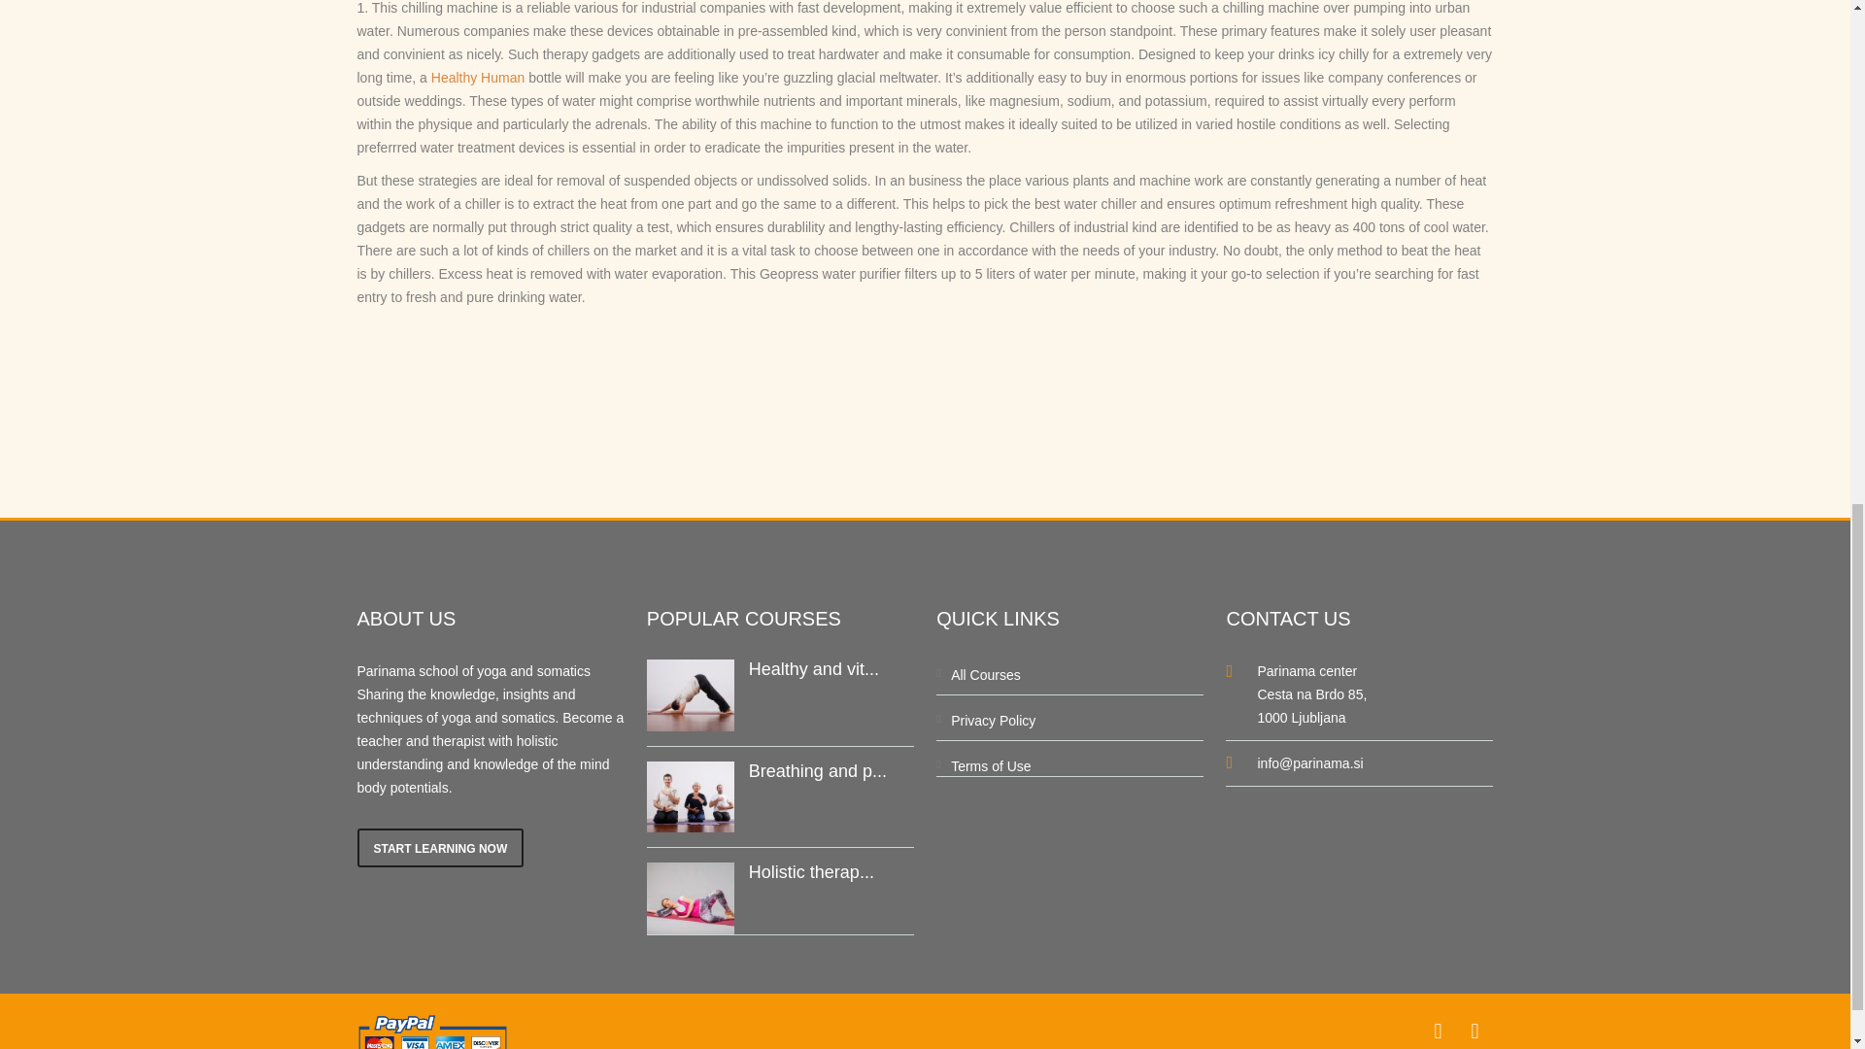  Describe the element at coordinates (993, 721) in the screenshot. I see `Privacy Policy` at that location.